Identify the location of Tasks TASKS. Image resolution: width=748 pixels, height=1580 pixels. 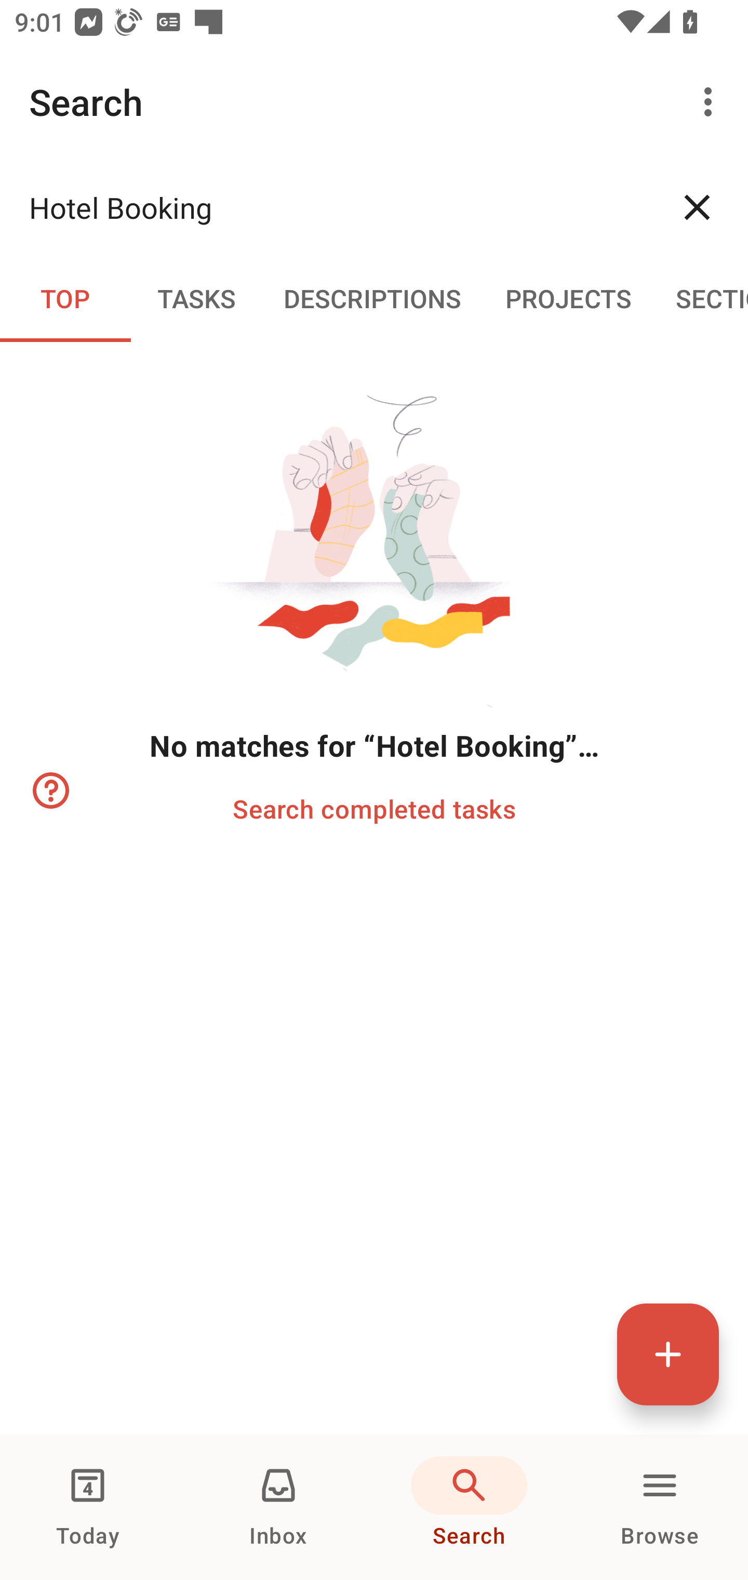
(196, 297).